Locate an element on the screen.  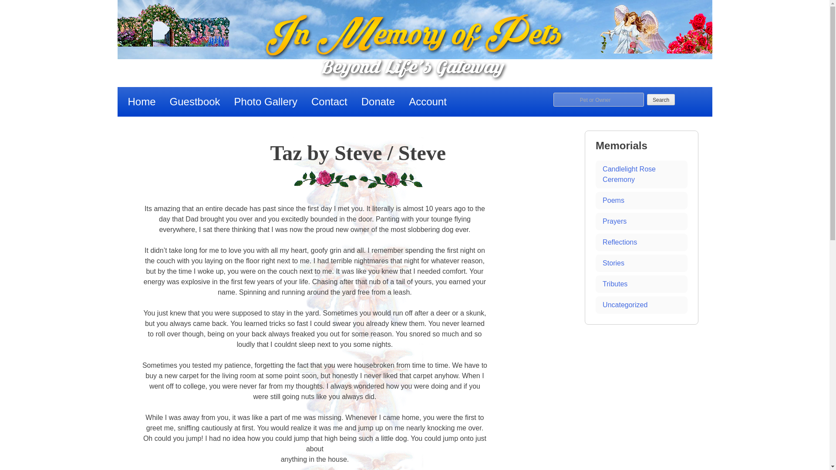
Prayers is located at coordinates (641, 222).